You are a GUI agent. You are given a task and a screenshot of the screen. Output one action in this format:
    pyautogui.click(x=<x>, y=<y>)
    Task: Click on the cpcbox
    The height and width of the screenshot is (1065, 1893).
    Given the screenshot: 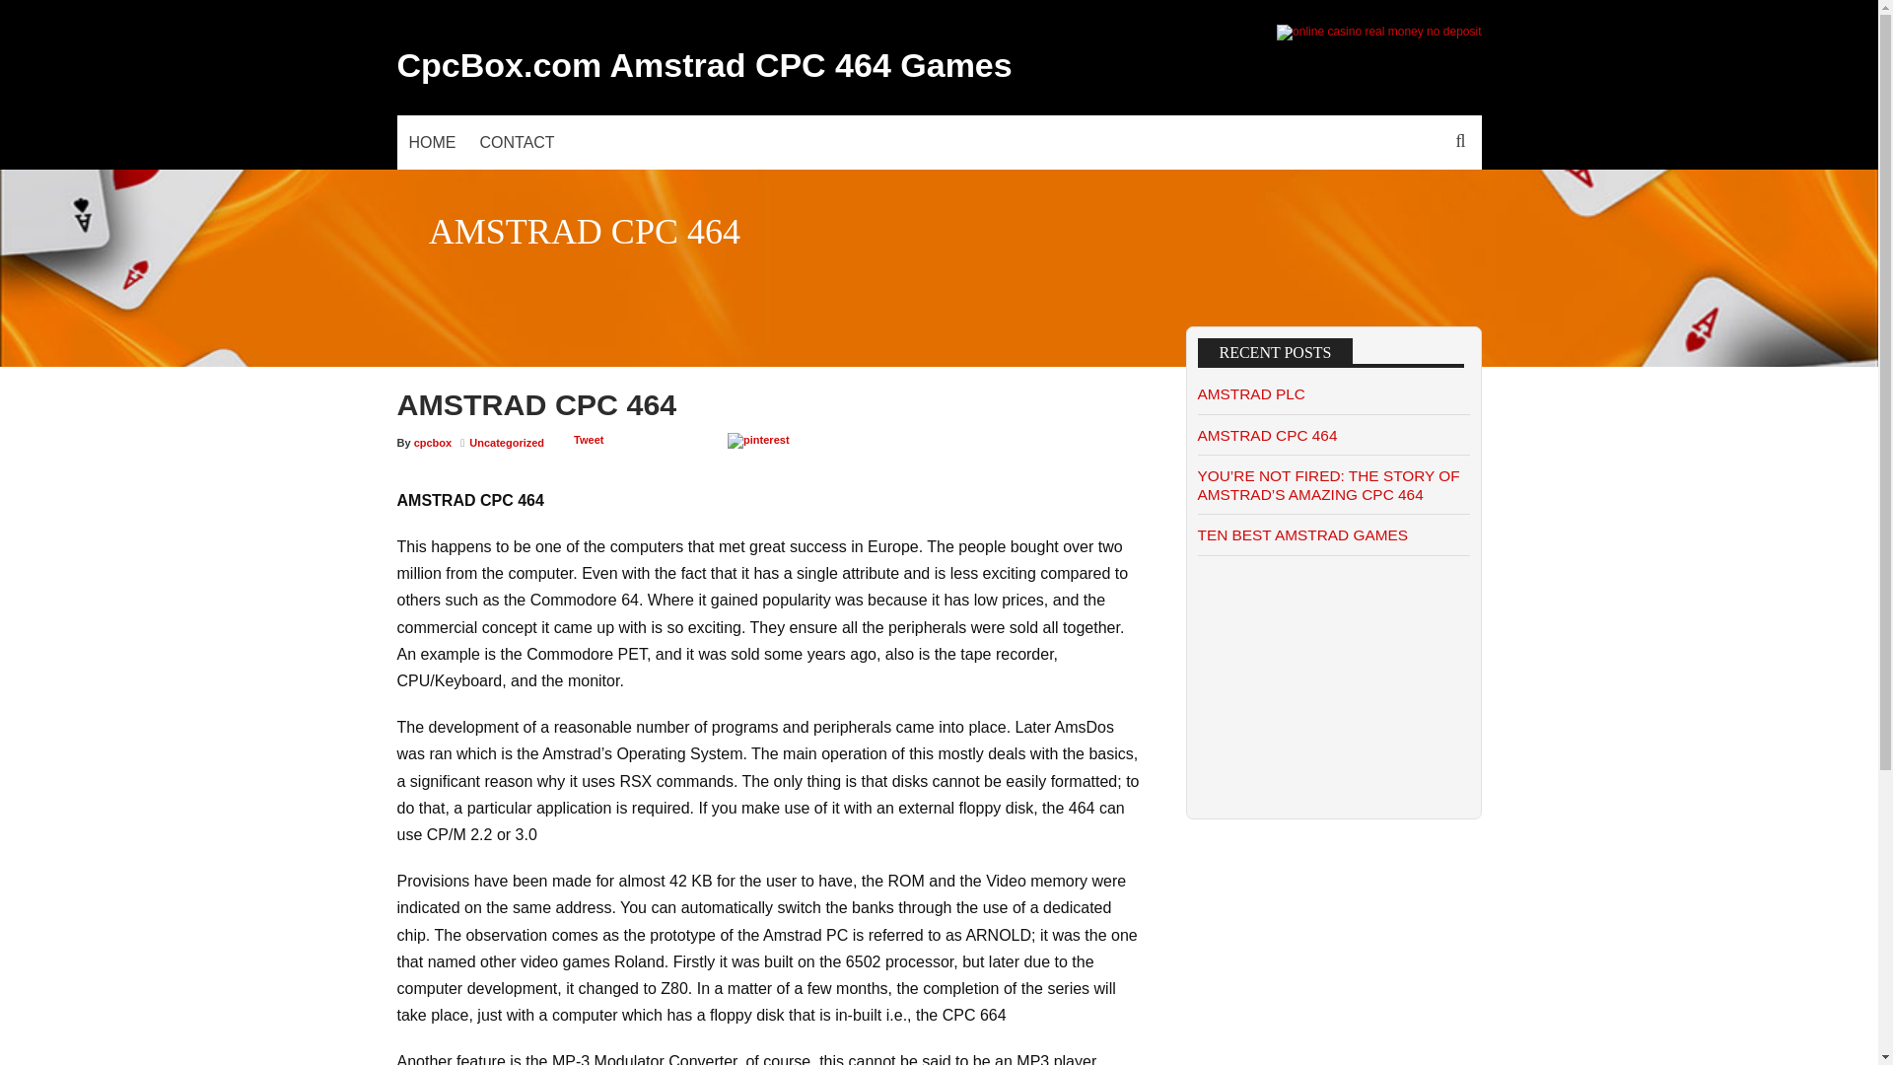 What is the action you would take?
    pyautogui.click(x=433, y=442)
    